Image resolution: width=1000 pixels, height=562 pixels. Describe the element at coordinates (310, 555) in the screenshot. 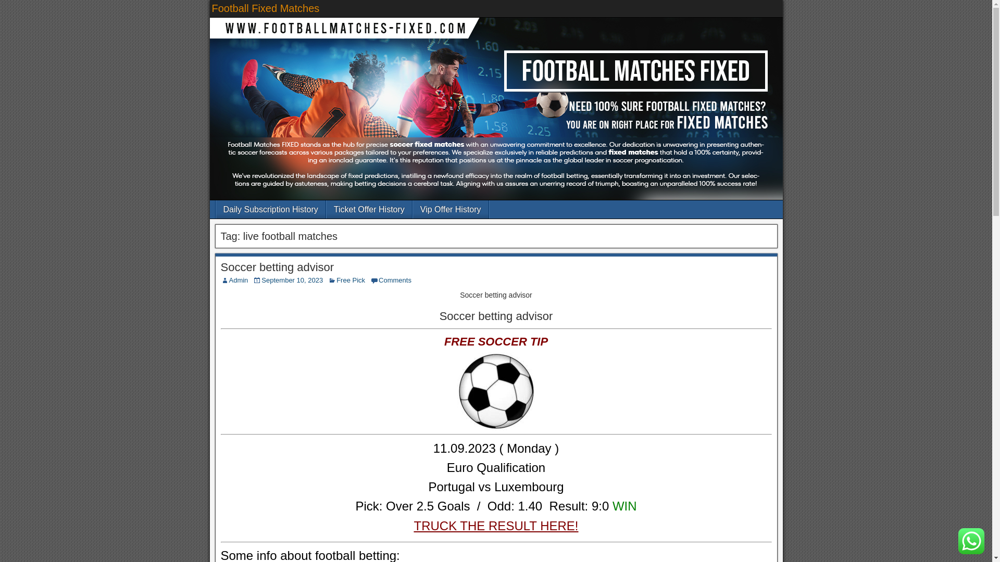

I see `Parva liga` at that location.